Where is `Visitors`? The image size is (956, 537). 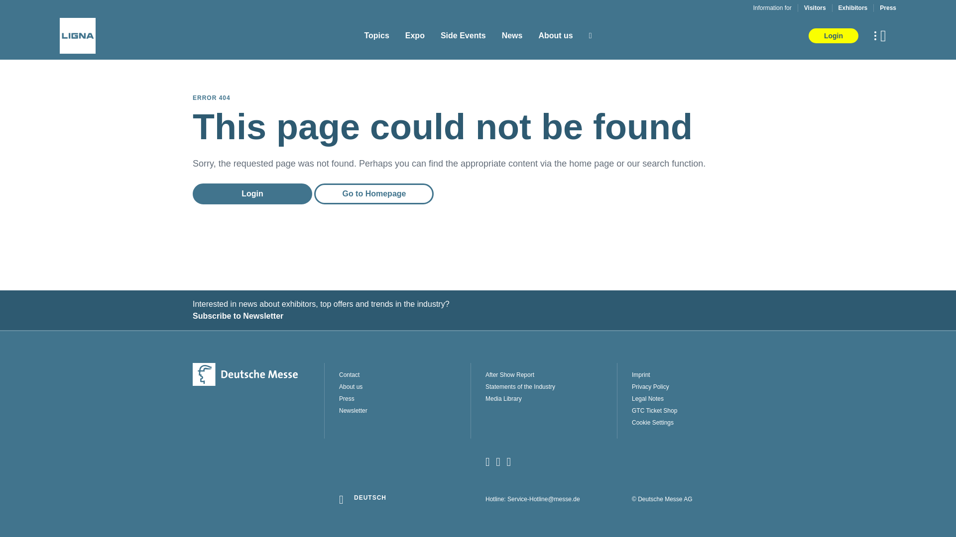 Visitors is located at coordinates (815, 7).